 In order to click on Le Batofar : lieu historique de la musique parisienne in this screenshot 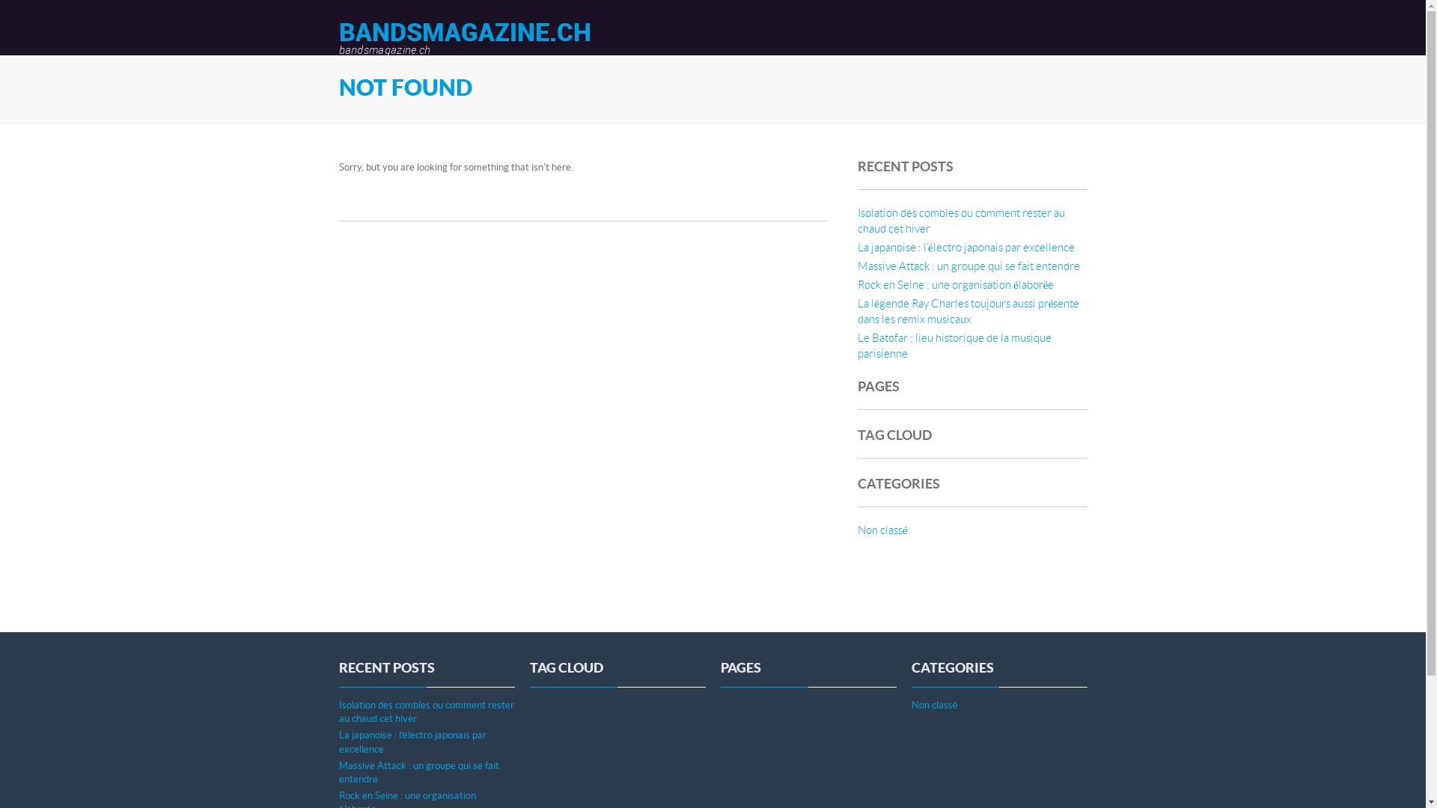, I will do `click(955, 346)`.